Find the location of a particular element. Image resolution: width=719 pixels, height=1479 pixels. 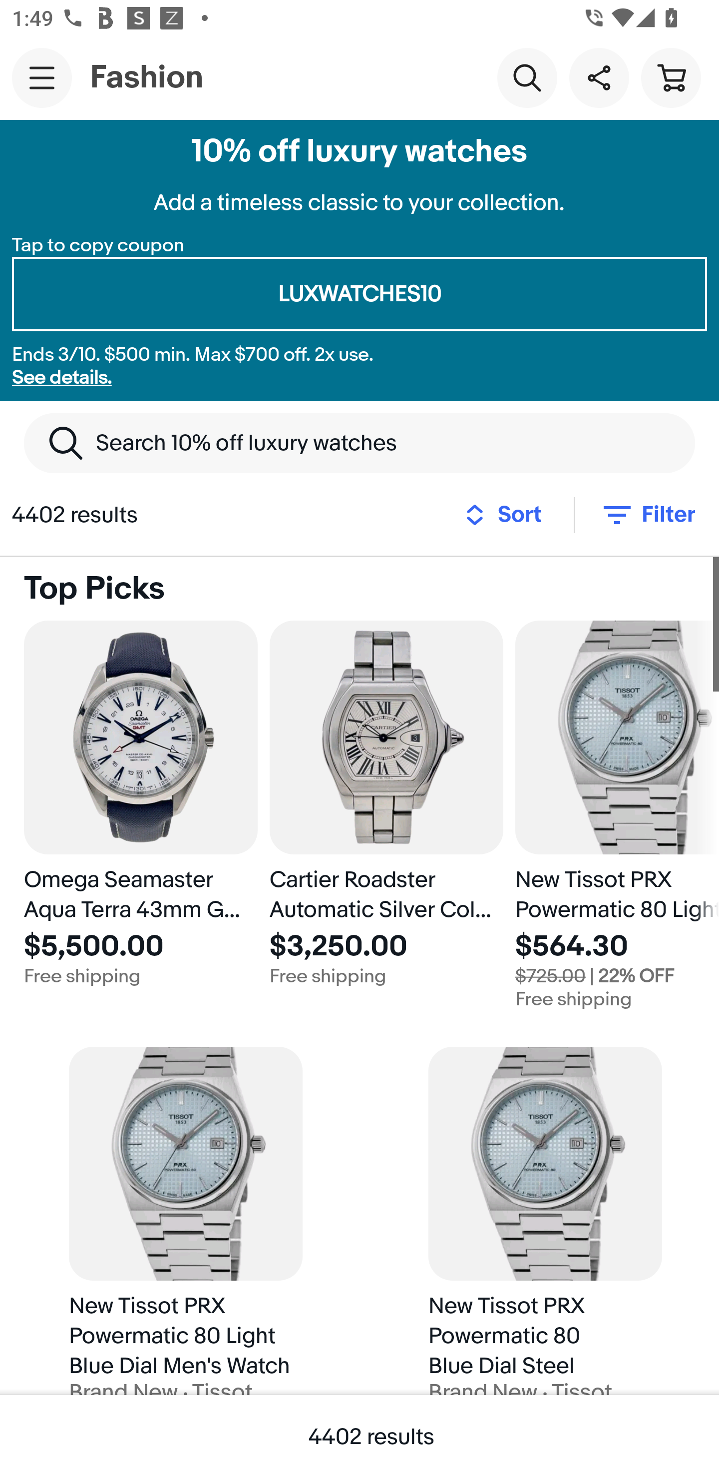

See details. is located at coordinates (62, 378).